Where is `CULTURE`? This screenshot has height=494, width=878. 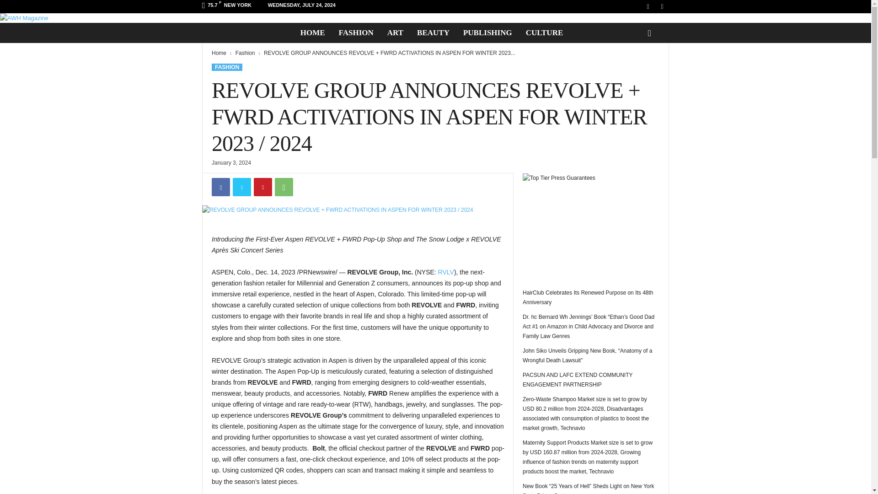 CULTURE is located at coordinates (544, 32).